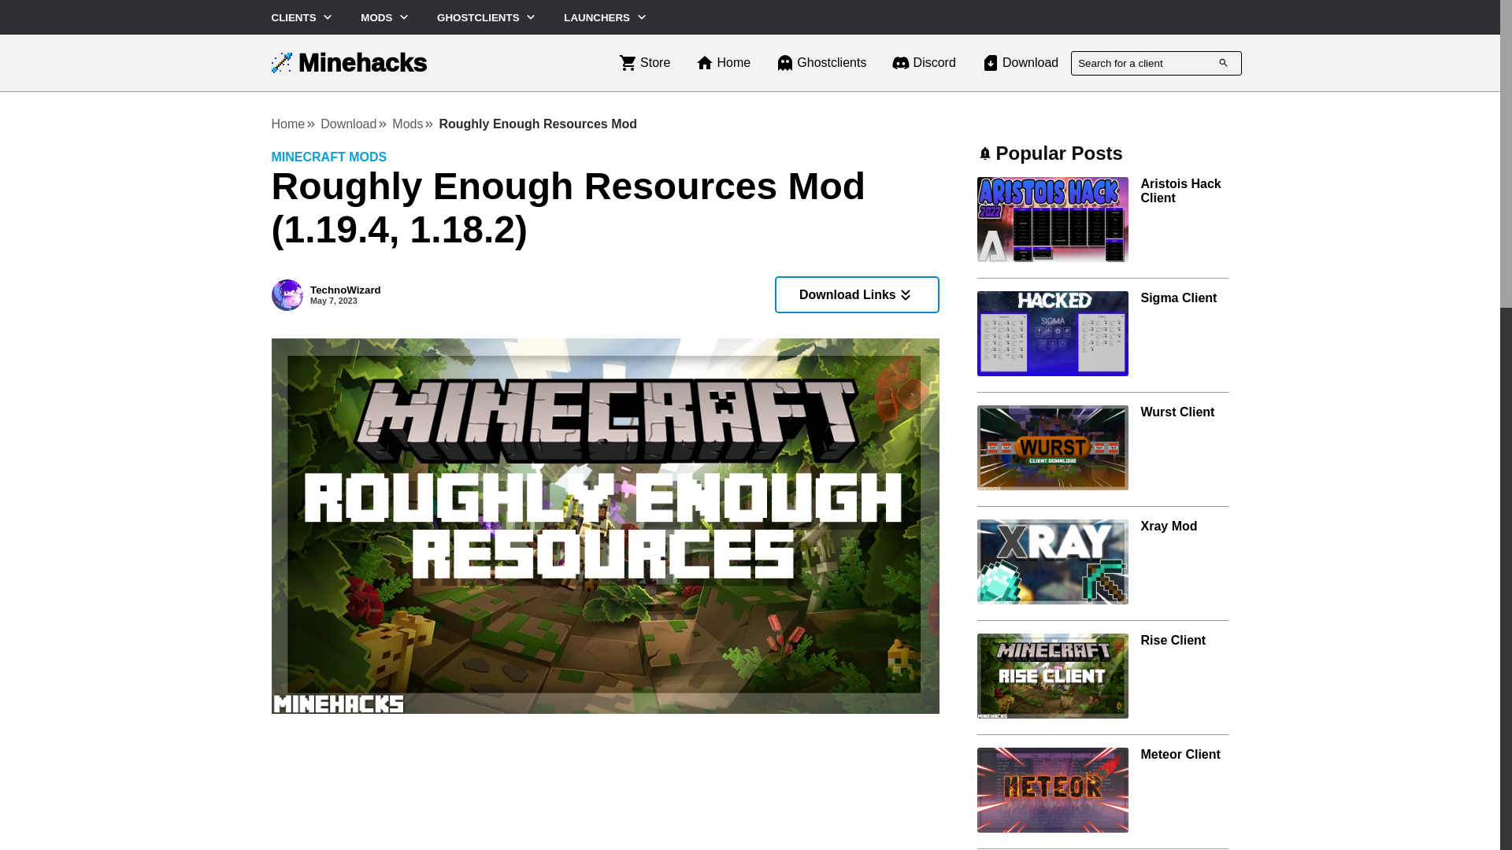  What do you see at coordinates (723, 63) in the screenshot?
I see `Home` at bounding box center [723, 63].